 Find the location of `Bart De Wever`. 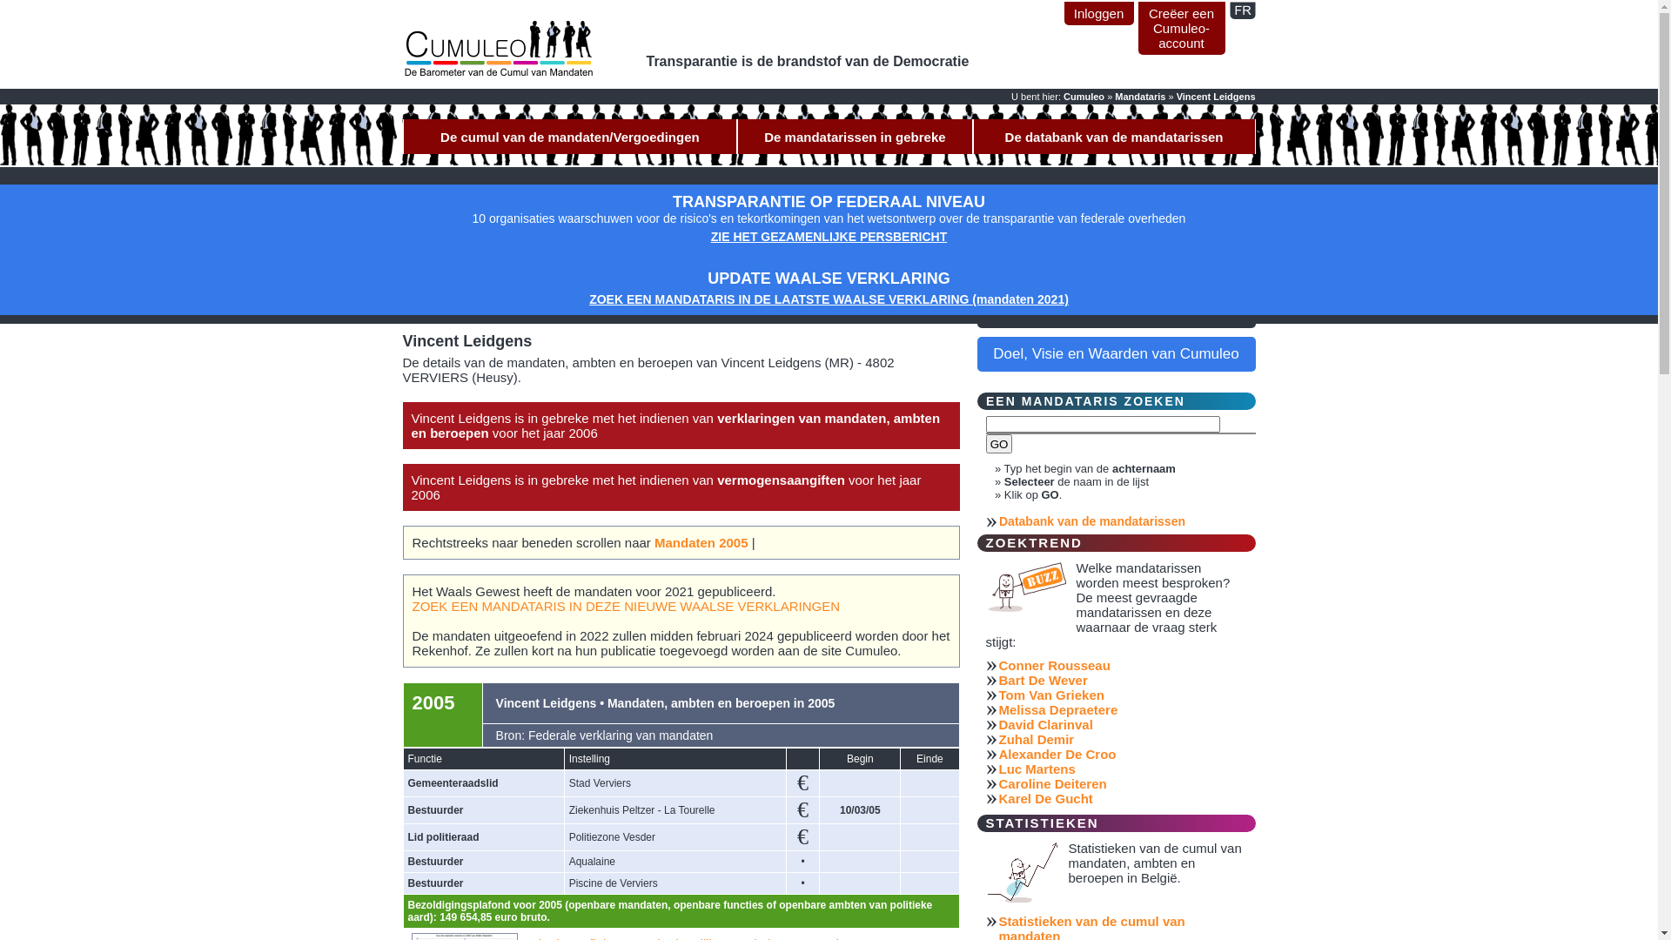

Bart De Wever is located at coordinates (1120, 681).